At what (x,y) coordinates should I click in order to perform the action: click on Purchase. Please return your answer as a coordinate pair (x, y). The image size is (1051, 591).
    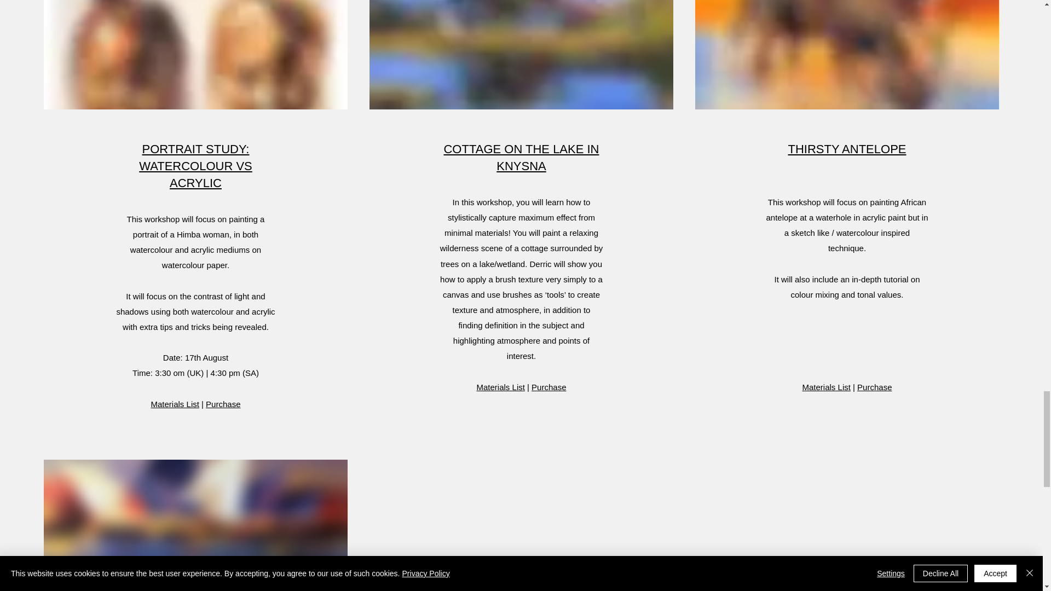
    Looking at the image, I should click on (874, 386).